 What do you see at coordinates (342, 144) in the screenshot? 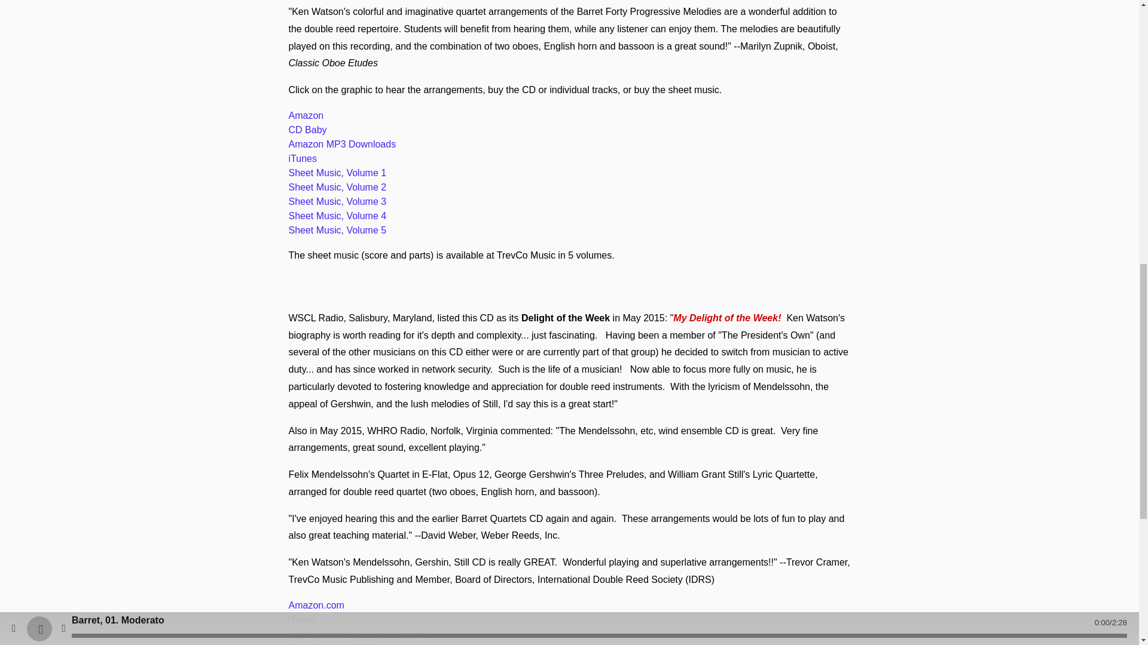
I see `Amazon MP3 Downloads` at bounding box center [342, 144].